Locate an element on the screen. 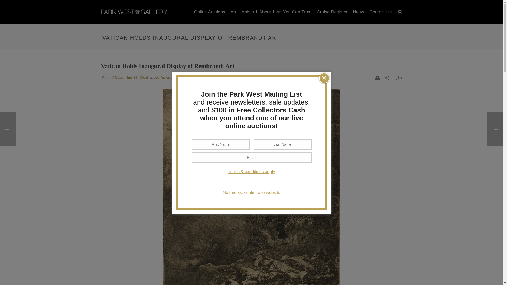  About is located at coordinates (265, 12).